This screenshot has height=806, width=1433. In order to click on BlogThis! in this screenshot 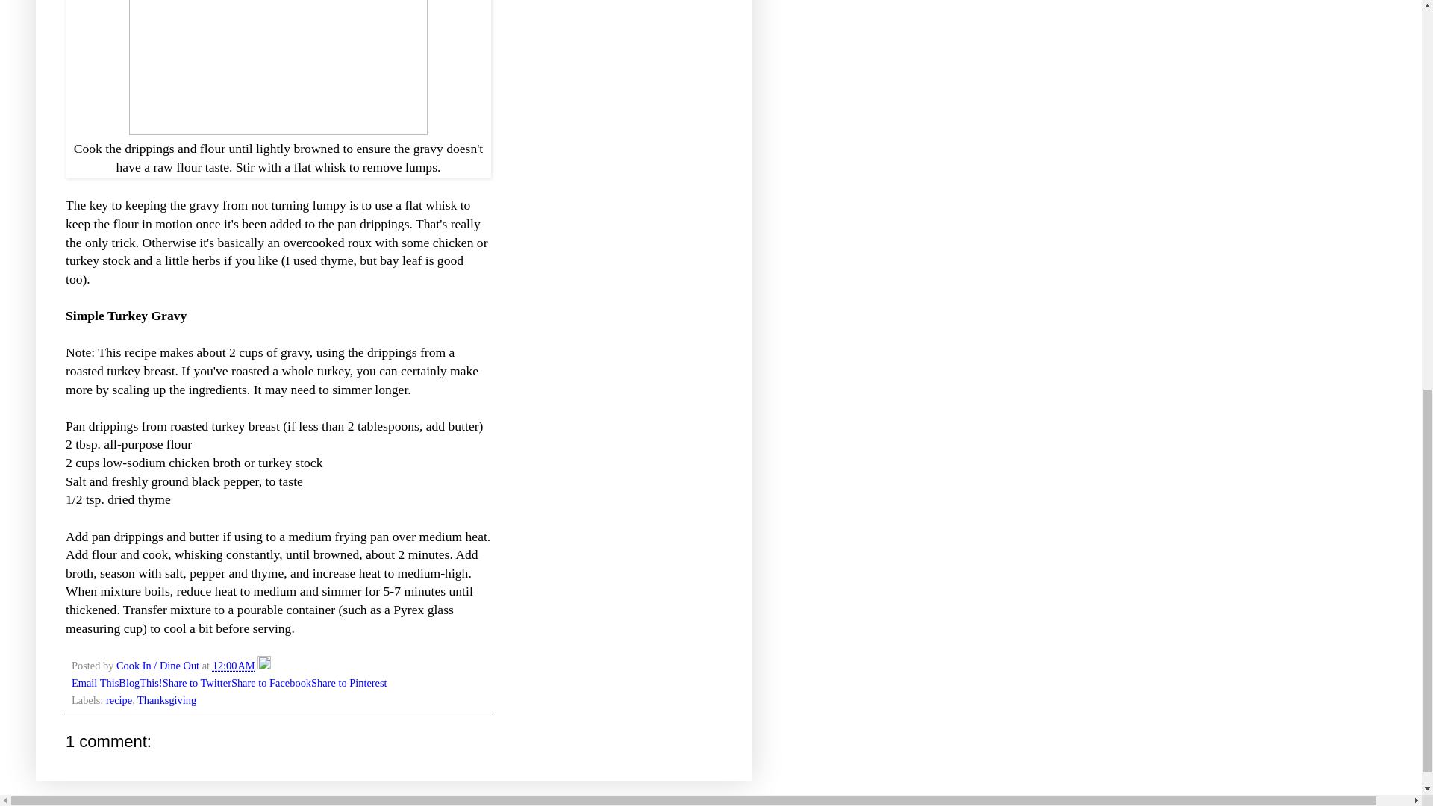, I will do `click(140, 683)`.